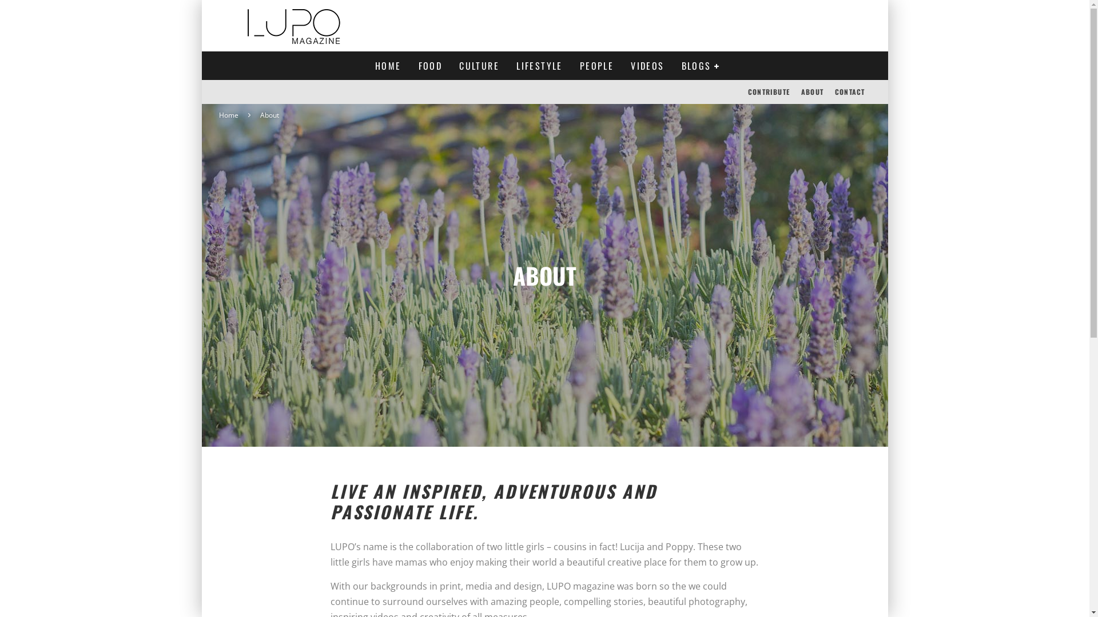 The image size is (1098, 617). Describe the element at coordinates (228, 115) in the screenshot. I see `Home` at that location.